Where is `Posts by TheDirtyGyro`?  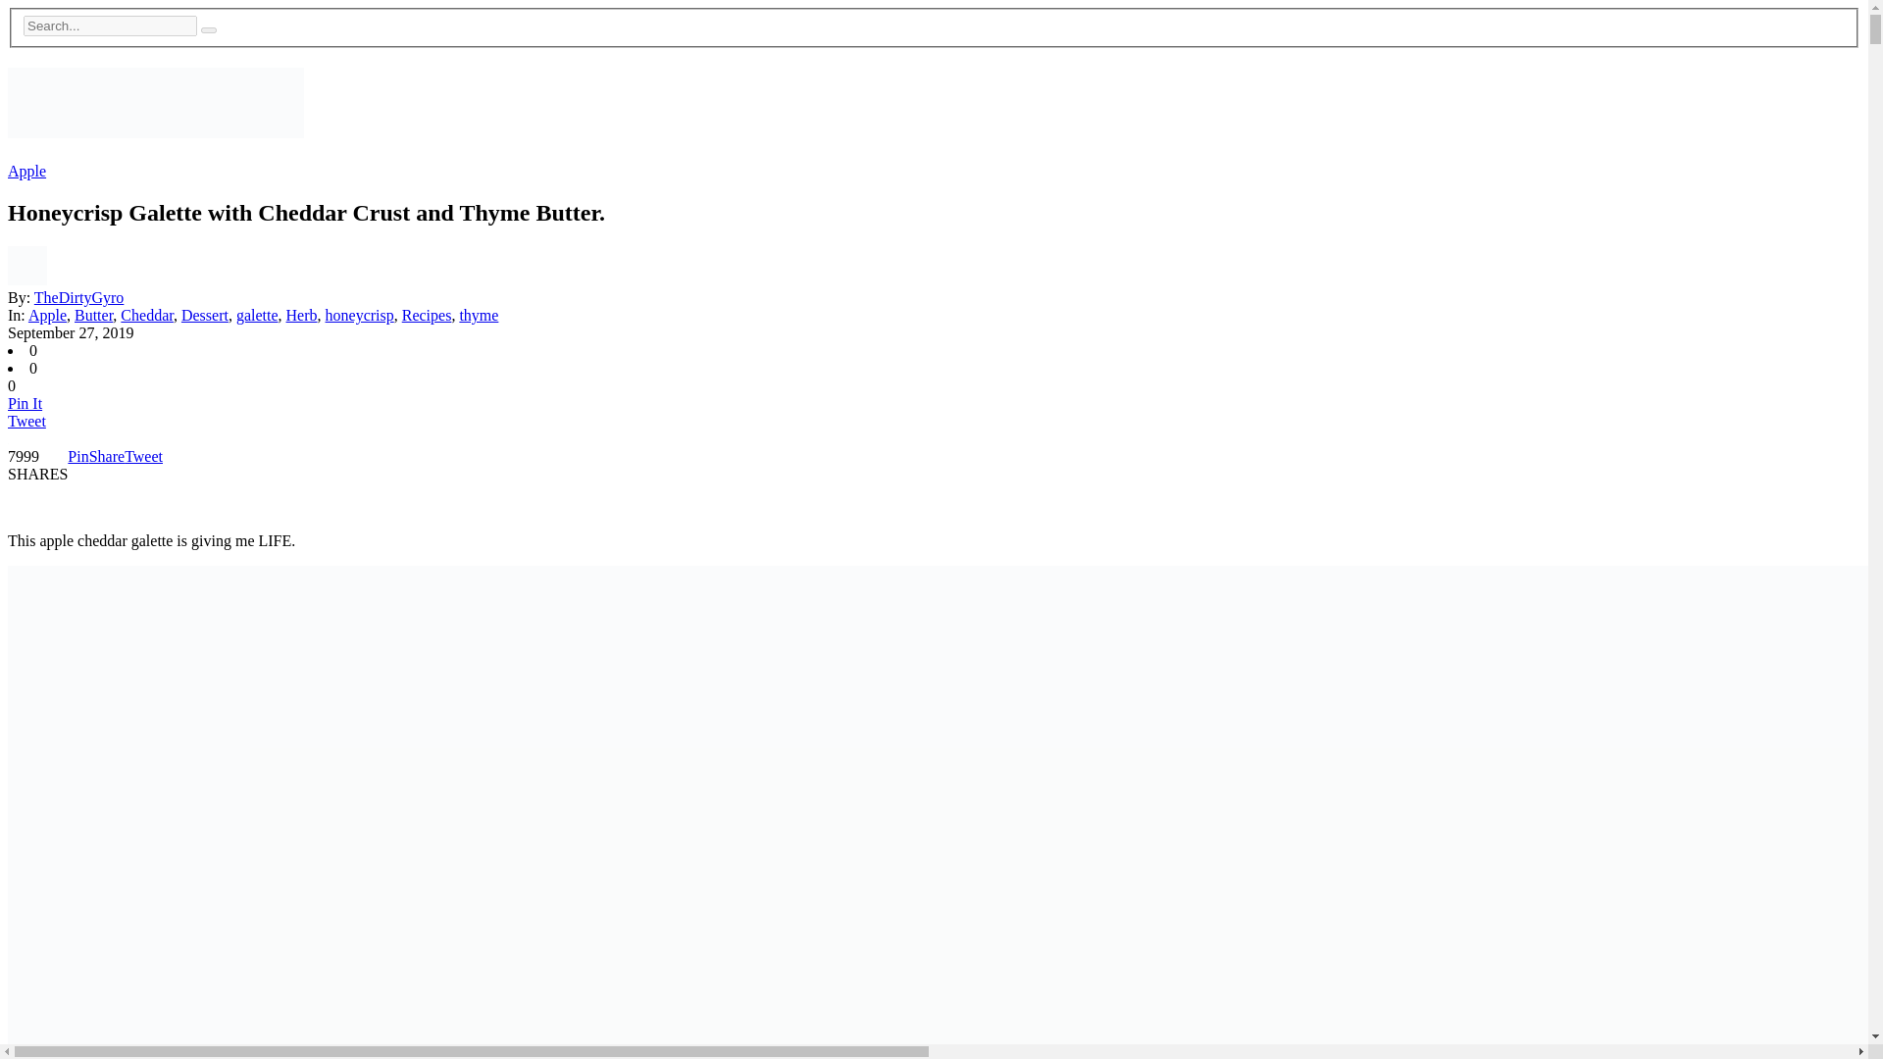
Posts by TheDirtyGyro is located at coordinates (78, 297).